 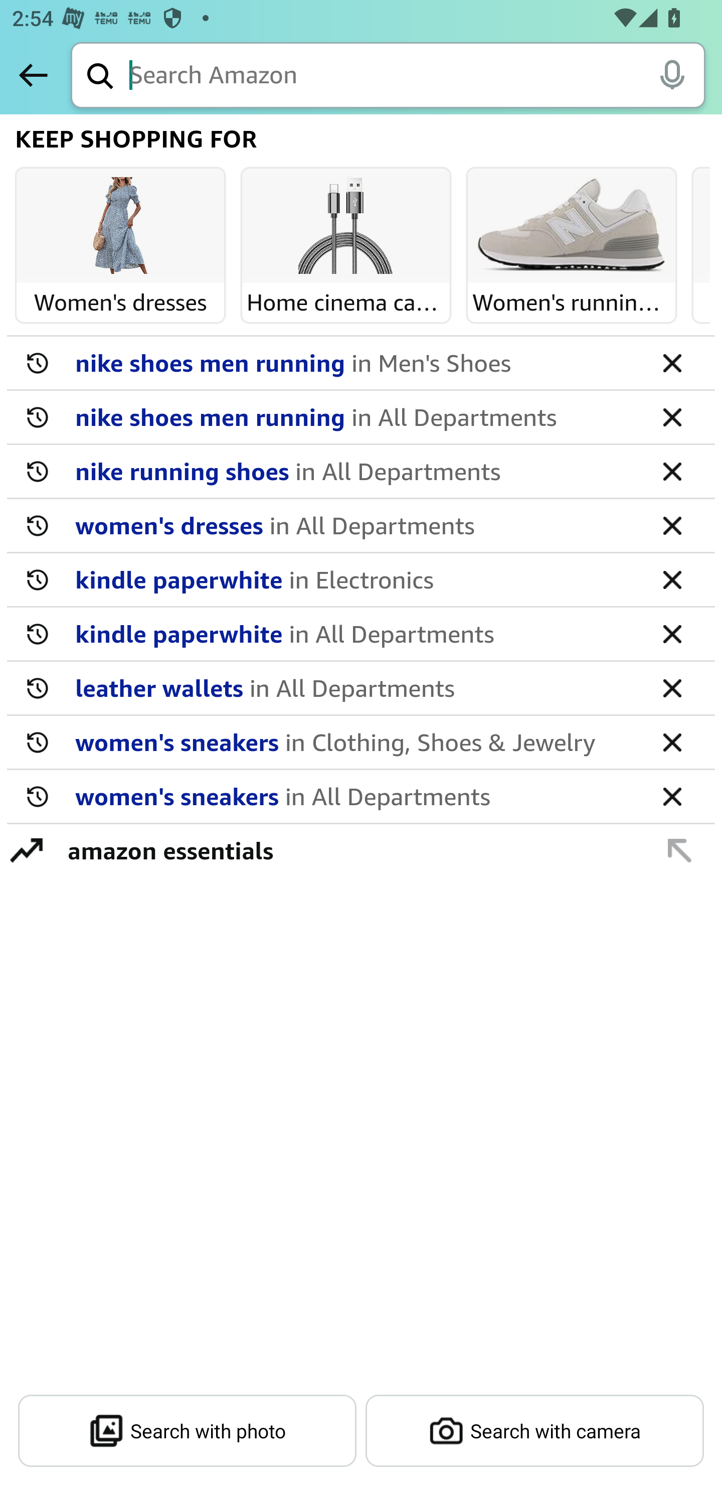 I want to click on Search with photo, so click(x=188, y=1431).